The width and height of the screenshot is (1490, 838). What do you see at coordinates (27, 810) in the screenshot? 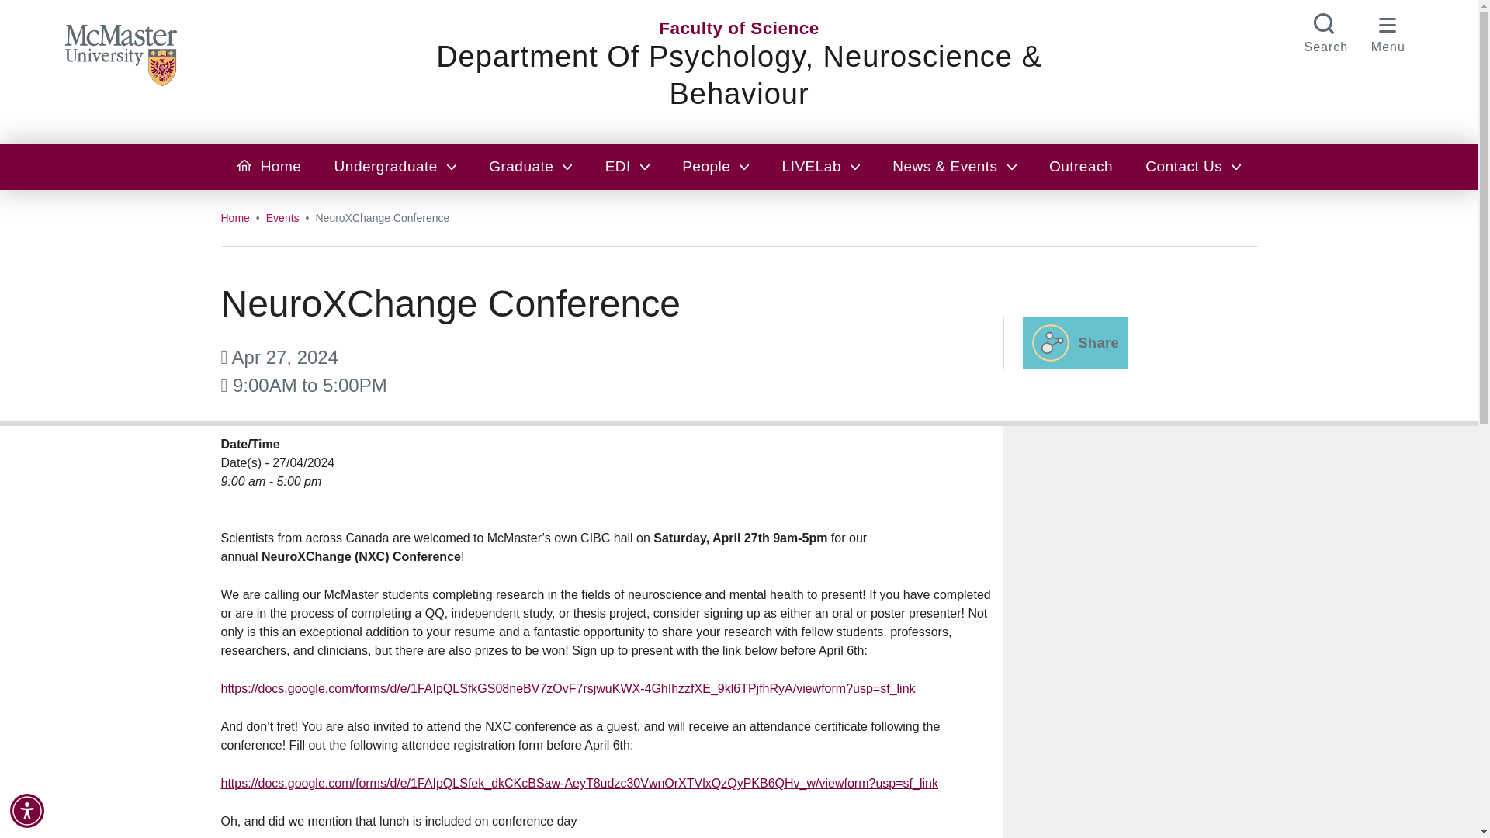
I see `Accessibility Menu` at bounding box center [27, 810].